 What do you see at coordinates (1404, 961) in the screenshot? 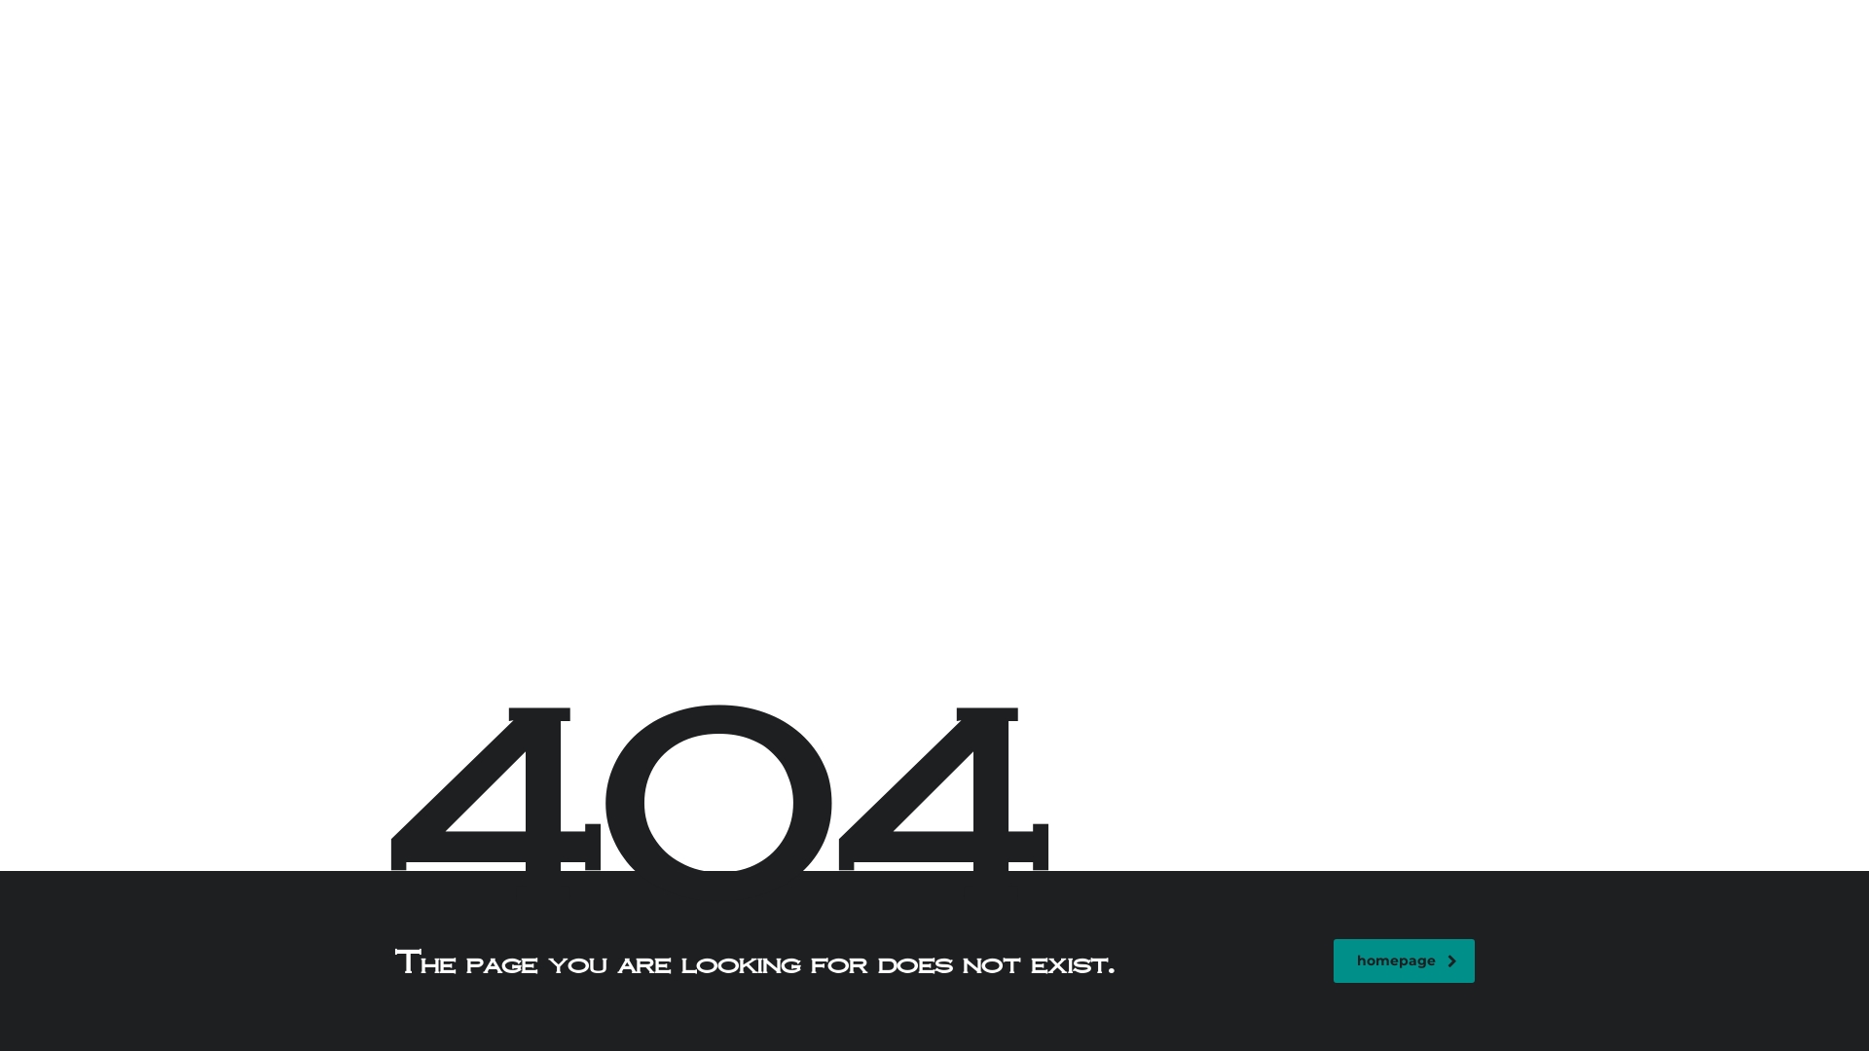
I see `homepage` at bounding box center [1404, 961].